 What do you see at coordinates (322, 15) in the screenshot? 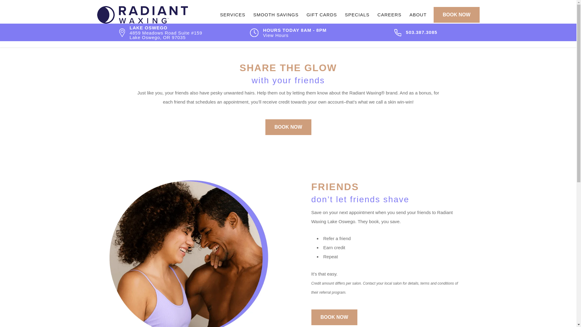
I see `GIFT CARDS` at bounding box center [322, 15].